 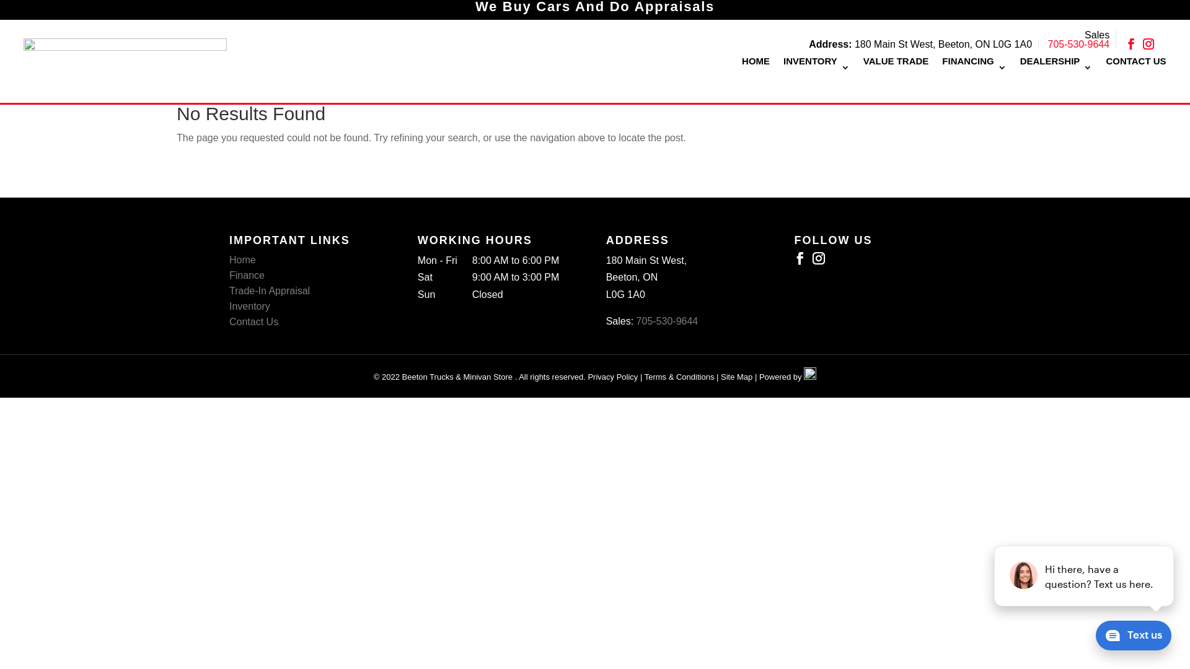 I want to click on web-logo, so click(x=125, y=55).